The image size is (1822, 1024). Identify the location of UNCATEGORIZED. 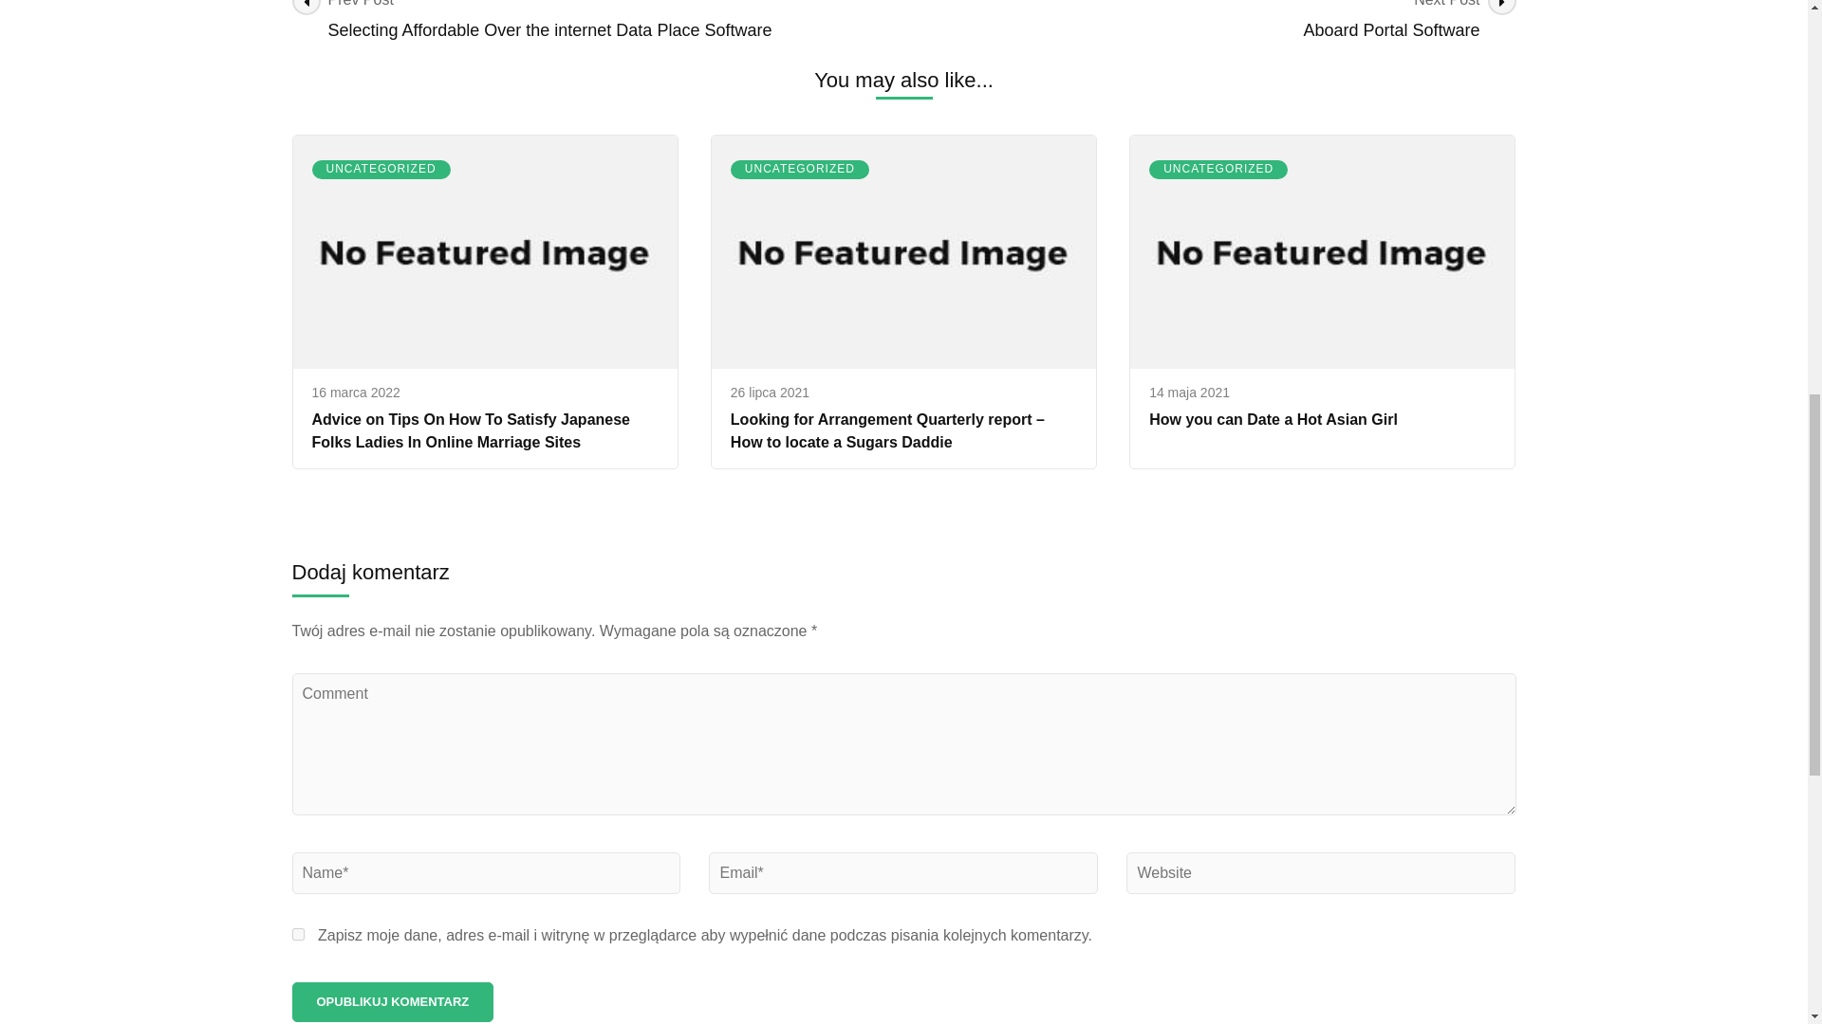
(381, 169).